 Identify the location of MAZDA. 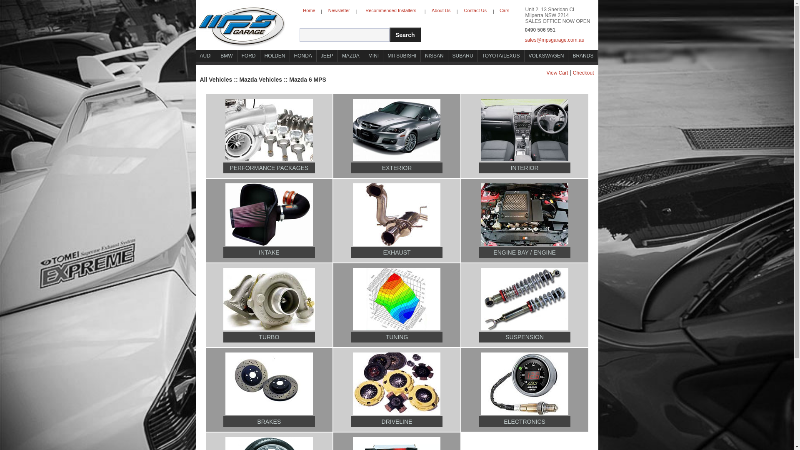
(351, 56).